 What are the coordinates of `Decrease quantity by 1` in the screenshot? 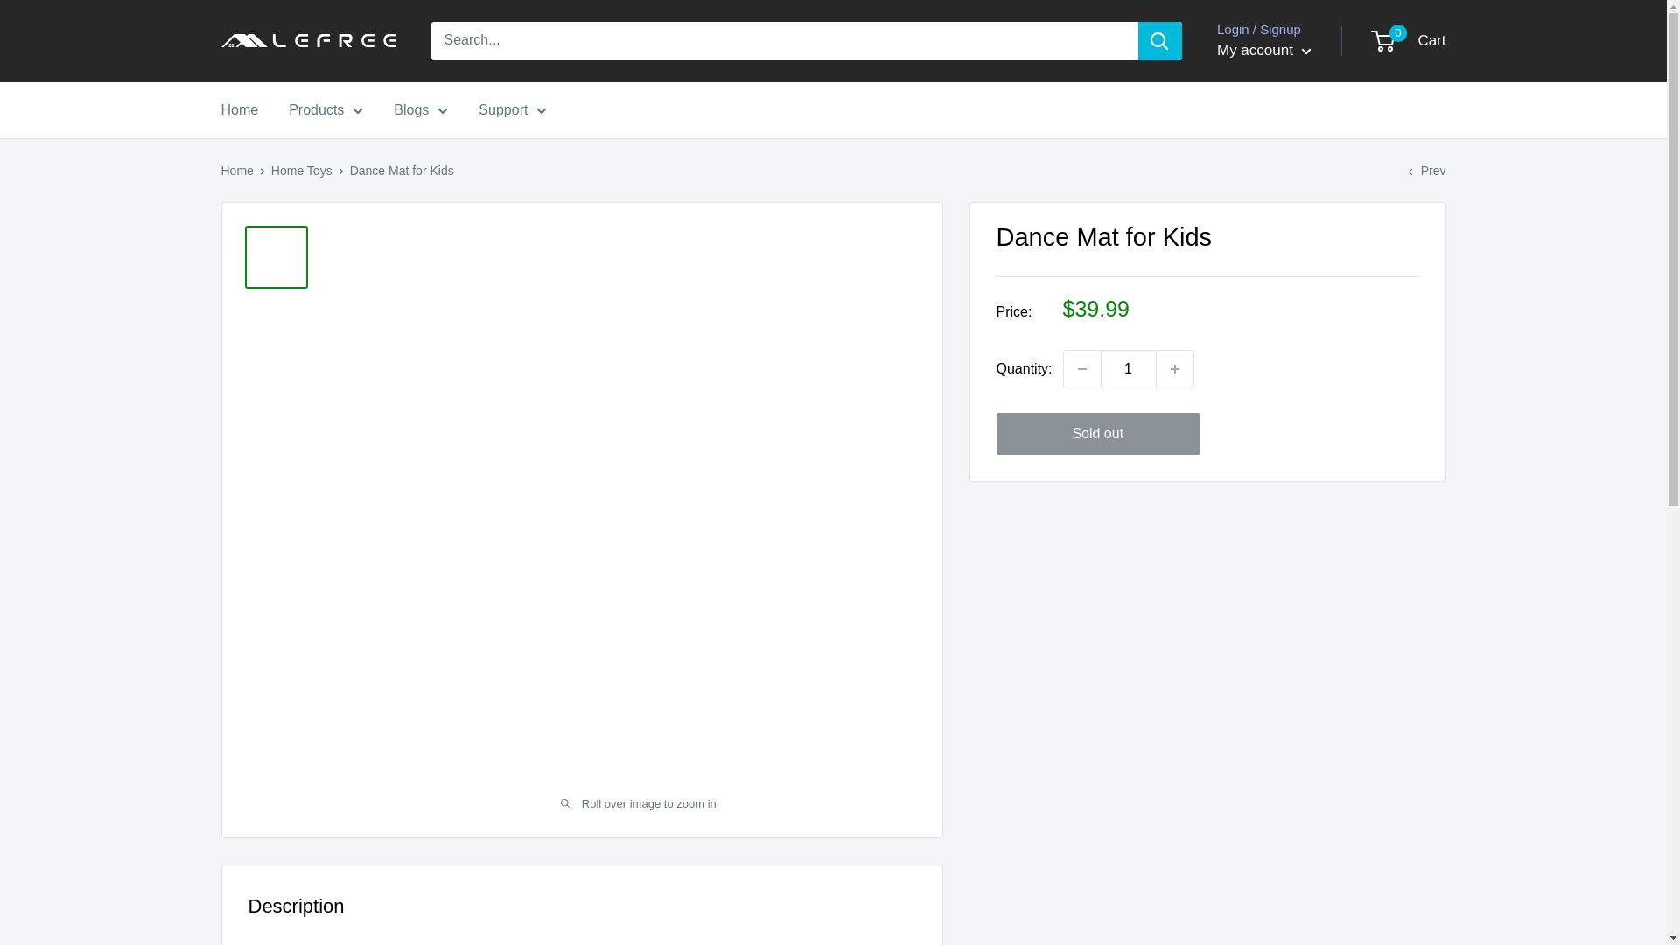 It's located at (1081, 368).